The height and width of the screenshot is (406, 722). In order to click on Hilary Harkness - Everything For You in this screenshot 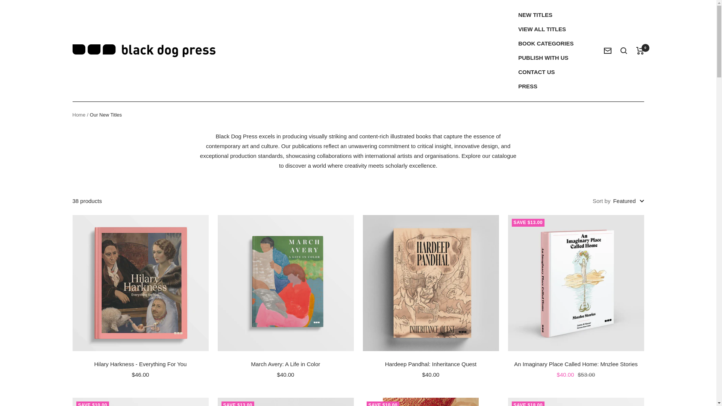, I will do `click(140, 364)`.